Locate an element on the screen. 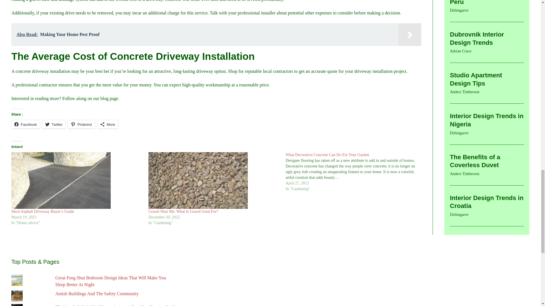  More is located at coordinates (108, 124).